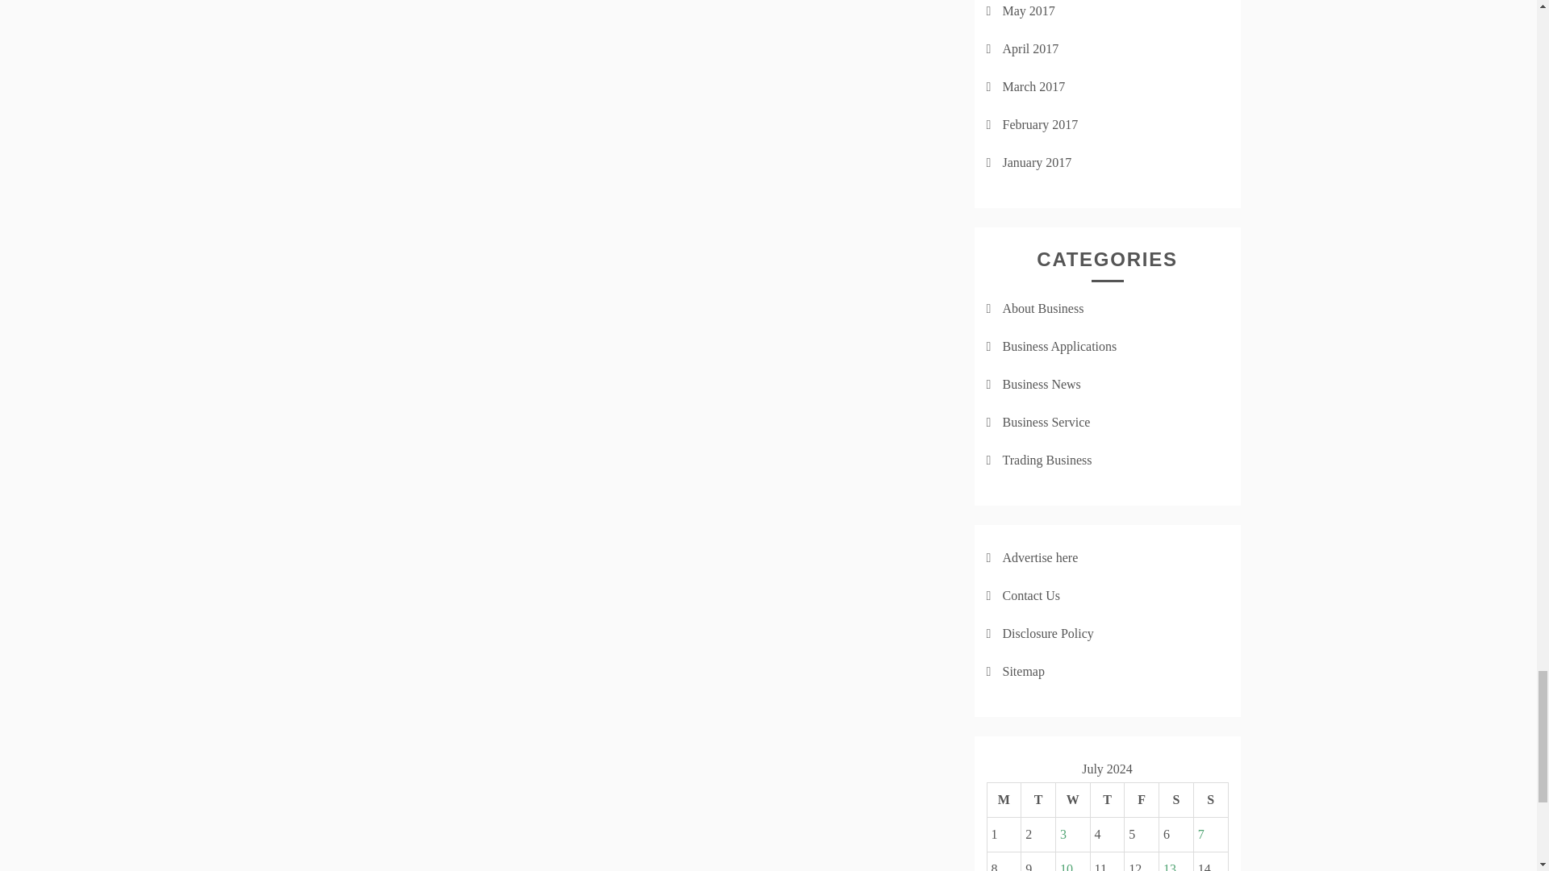  Describe the element at coordinates (1176, 799) in the screenshot. I see `Saturday` at that location.